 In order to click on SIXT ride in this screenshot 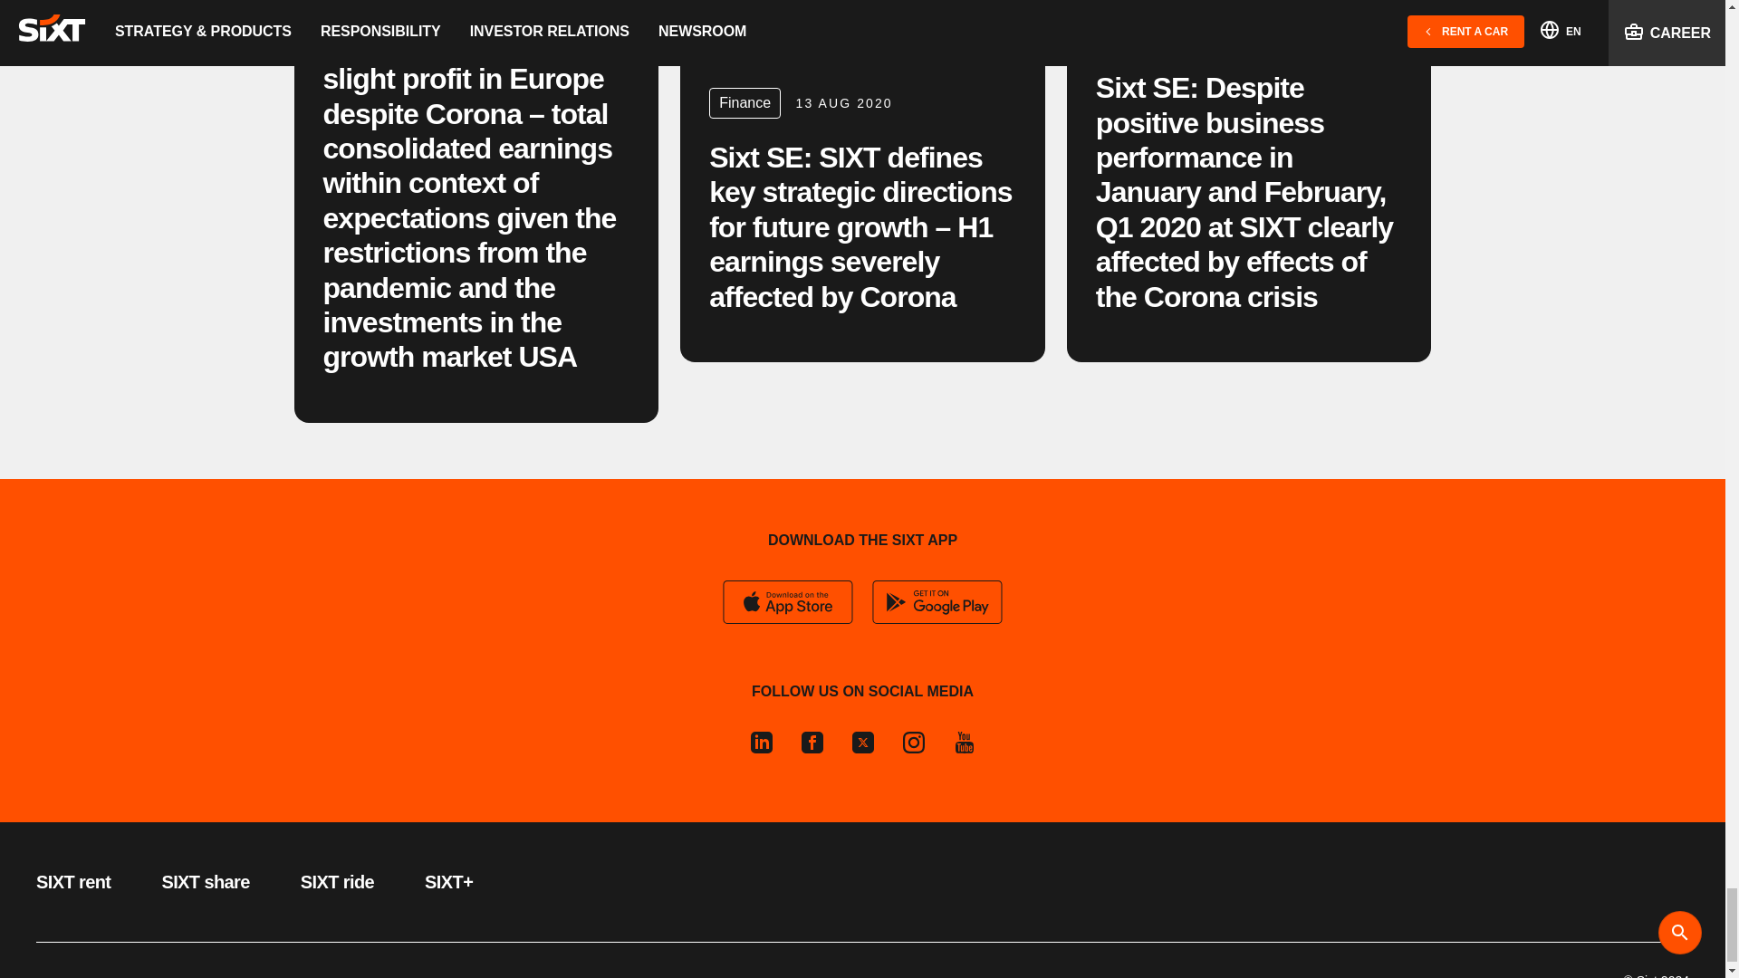, I will do `click(337, 882)`.